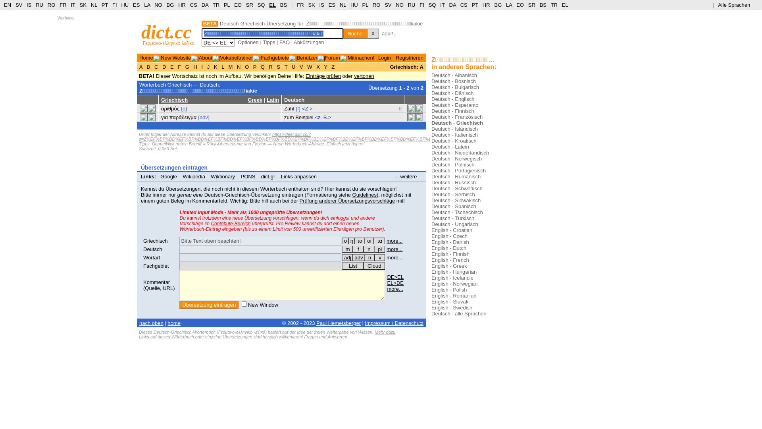 The image size is (762, 429). I want to click on <z., so click(318, 118).